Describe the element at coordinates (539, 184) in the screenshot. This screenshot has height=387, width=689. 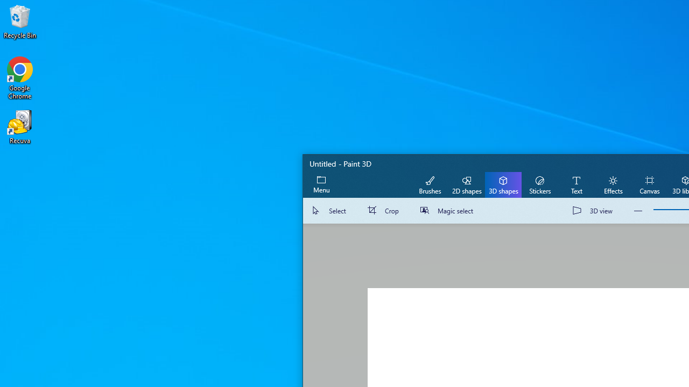
I see `Stickers` at that location.